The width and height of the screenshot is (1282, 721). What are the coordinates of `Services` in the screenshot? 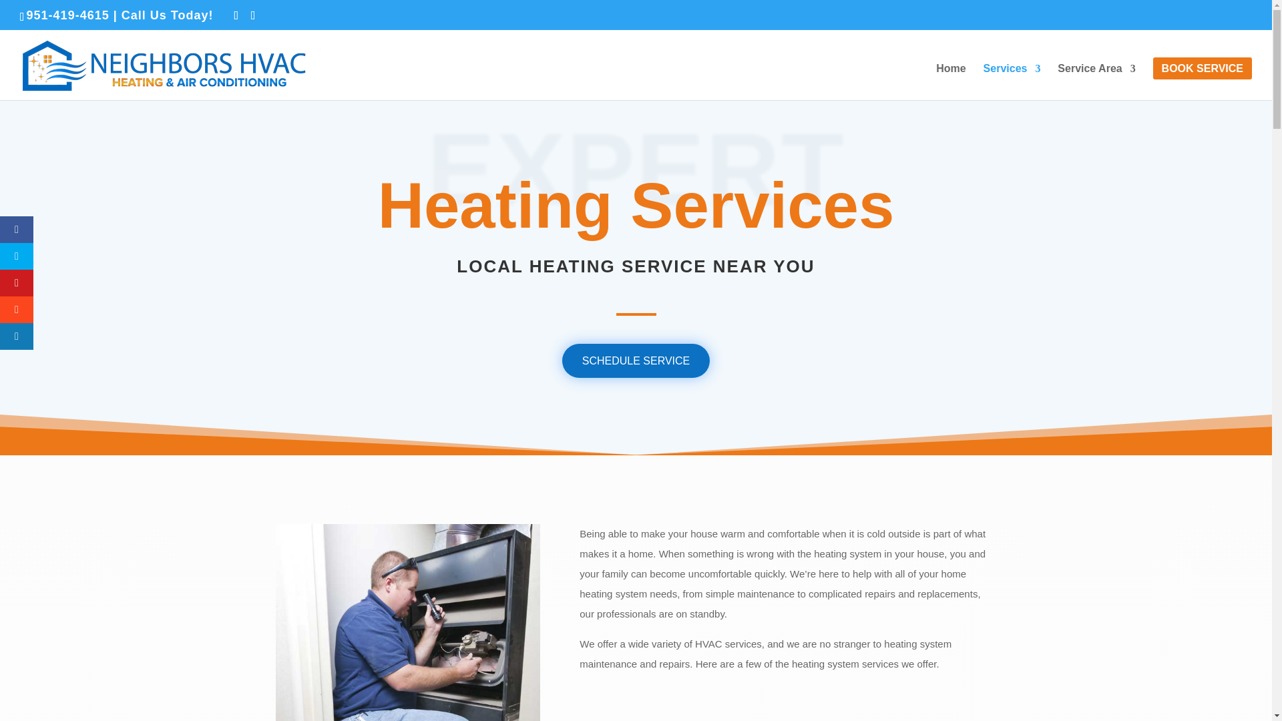 It's located at (1012, 82).